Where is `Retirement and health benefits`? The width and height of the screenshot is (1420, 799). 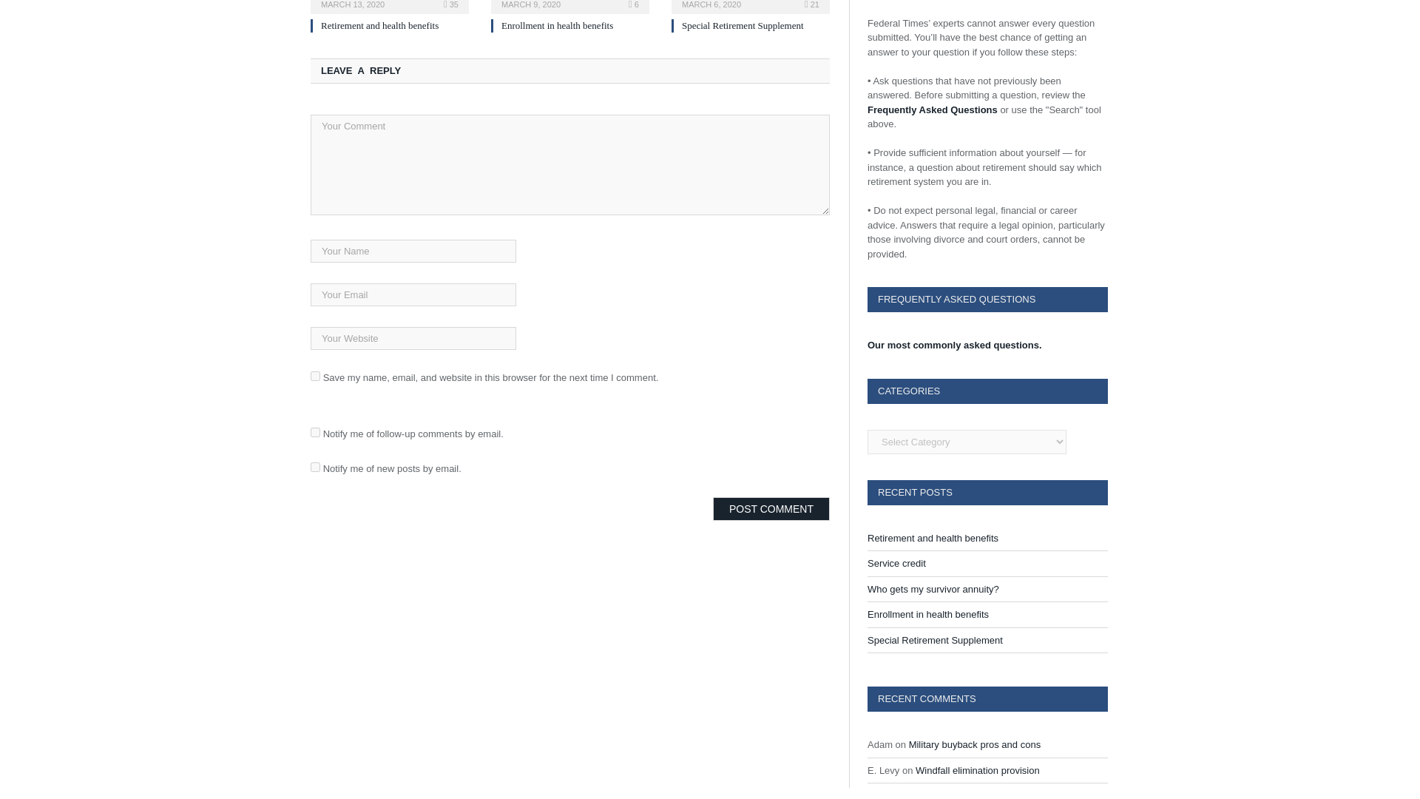 Retirement and health benefits is located at coordinates (389, 5).